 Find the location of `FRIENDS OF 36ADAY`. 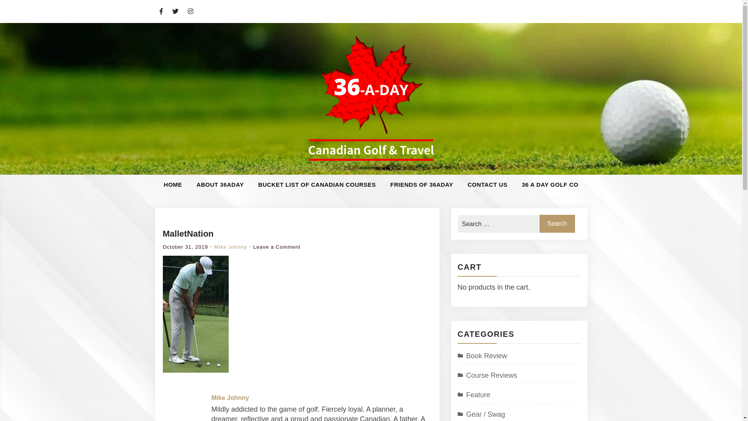

FRIENDS OF 36ADAY is located at coordinates (422, 185).